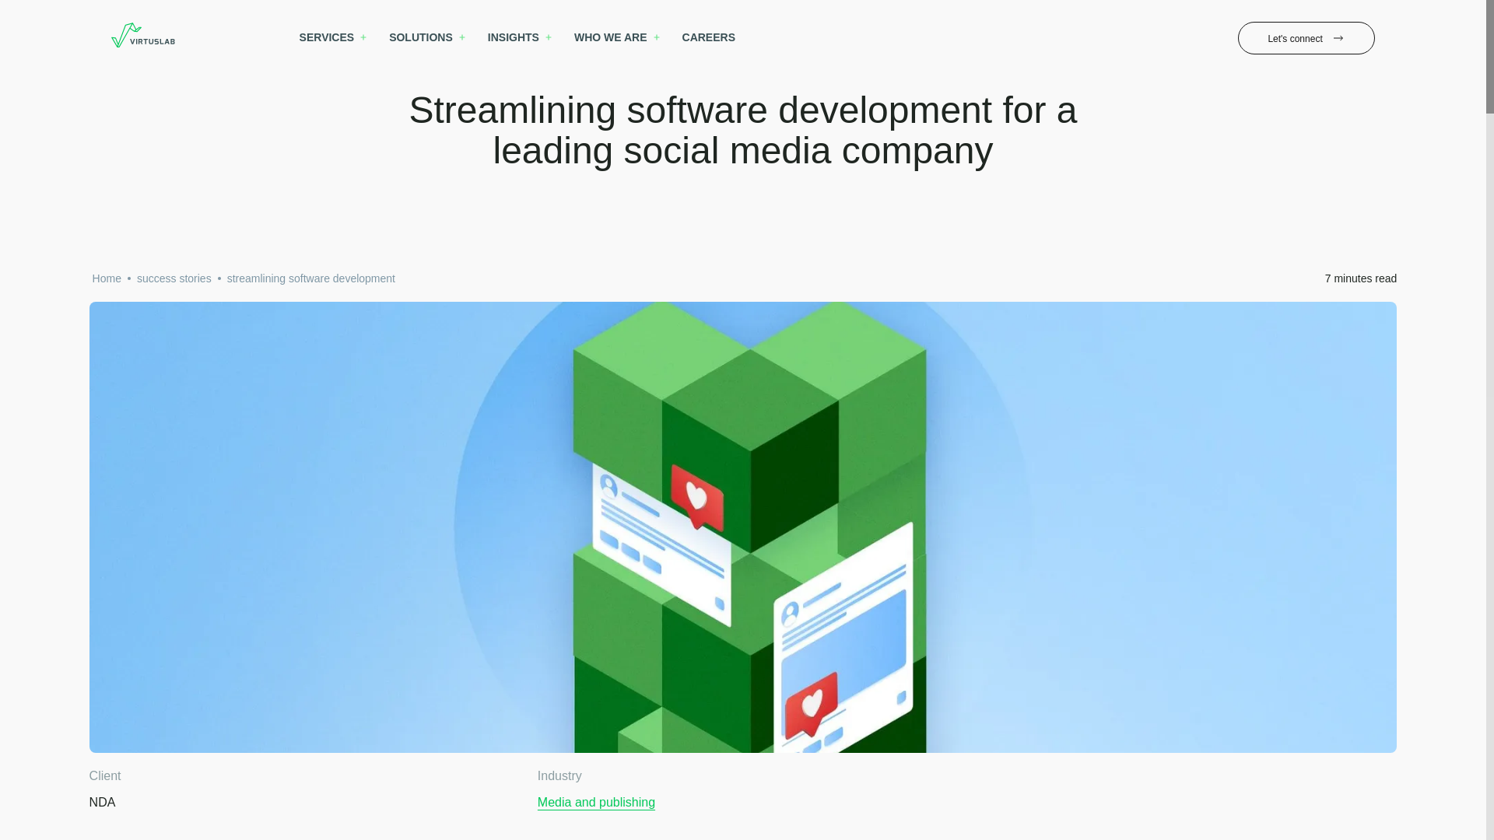  I want to click on INSIGHTS, so click(520, 37).